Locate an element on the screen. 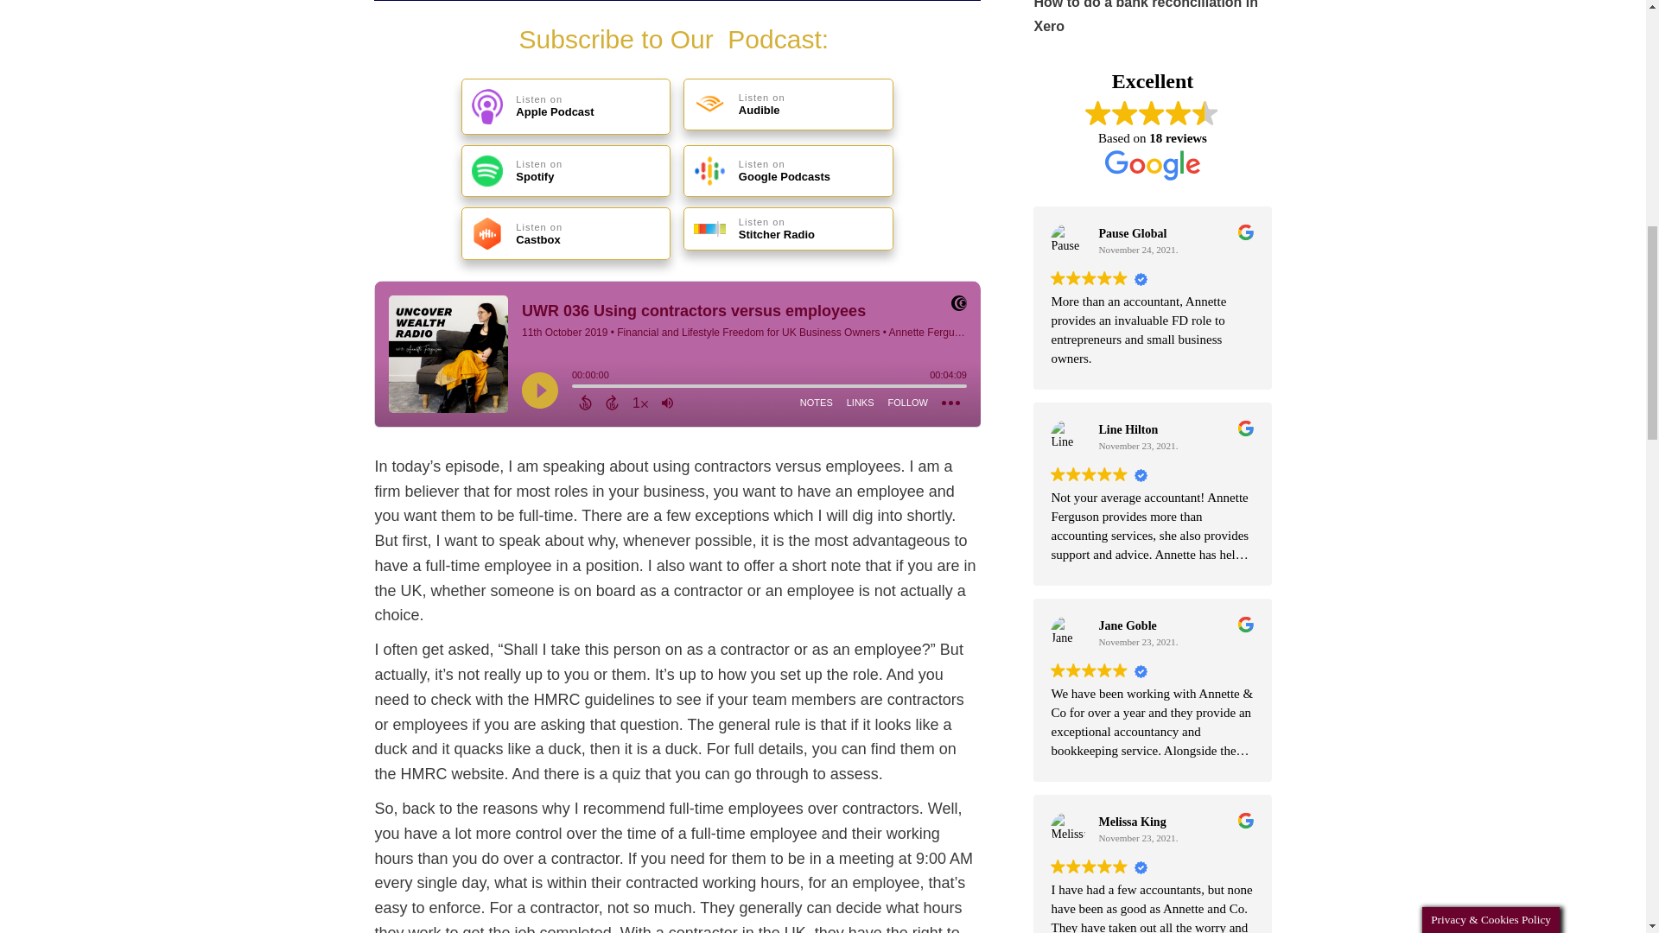 Image resolution: width=1659 pixels, height=933 pixels. castbox-logo-100 is located at coordinates (486, 233).